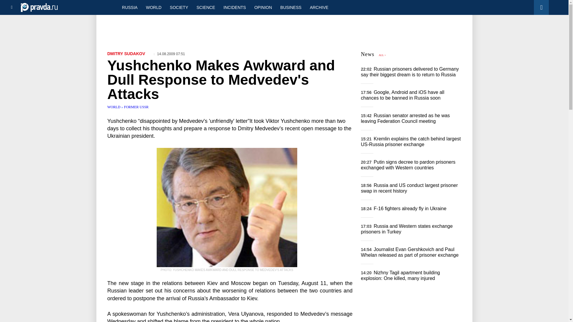 The image size is (573, 322). Describe the element at coordinates (115, 107) in the screenshot. I see `WORLD` at that location.